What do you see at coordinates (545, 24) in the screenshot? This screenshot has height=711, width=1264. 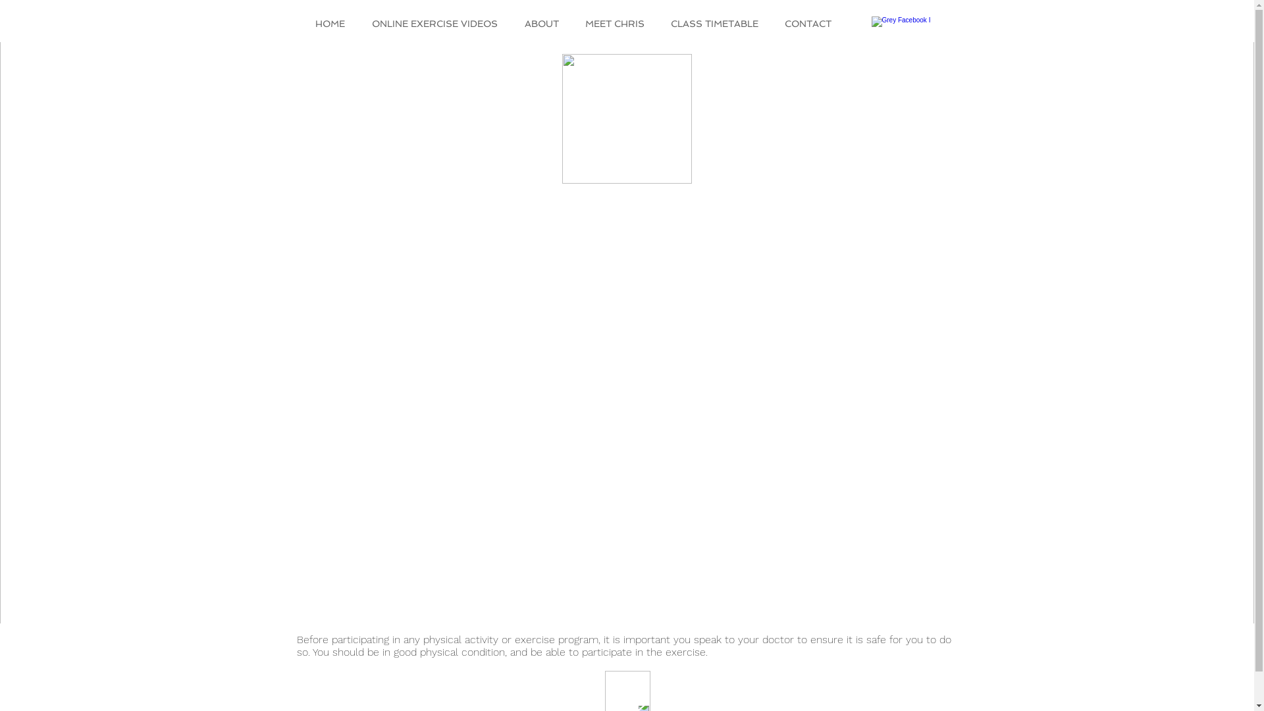 I see `ABOUT` at bounding box center [545, 24].